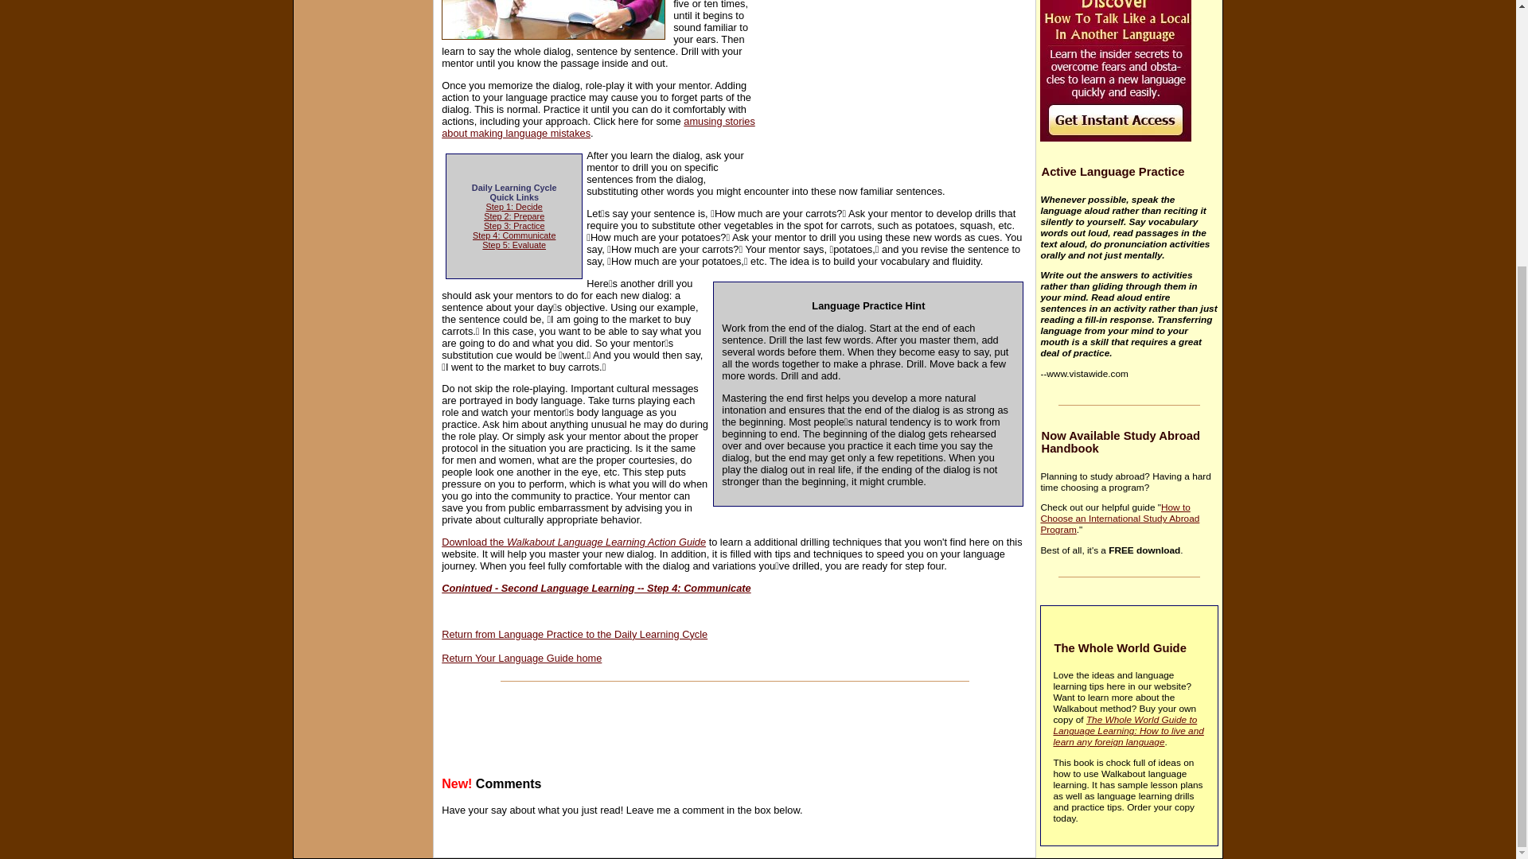 The image size is (1528, 859). I want to click on Conintued - Second Language Learning -- Step 4: Communicate, so click(595, 589).